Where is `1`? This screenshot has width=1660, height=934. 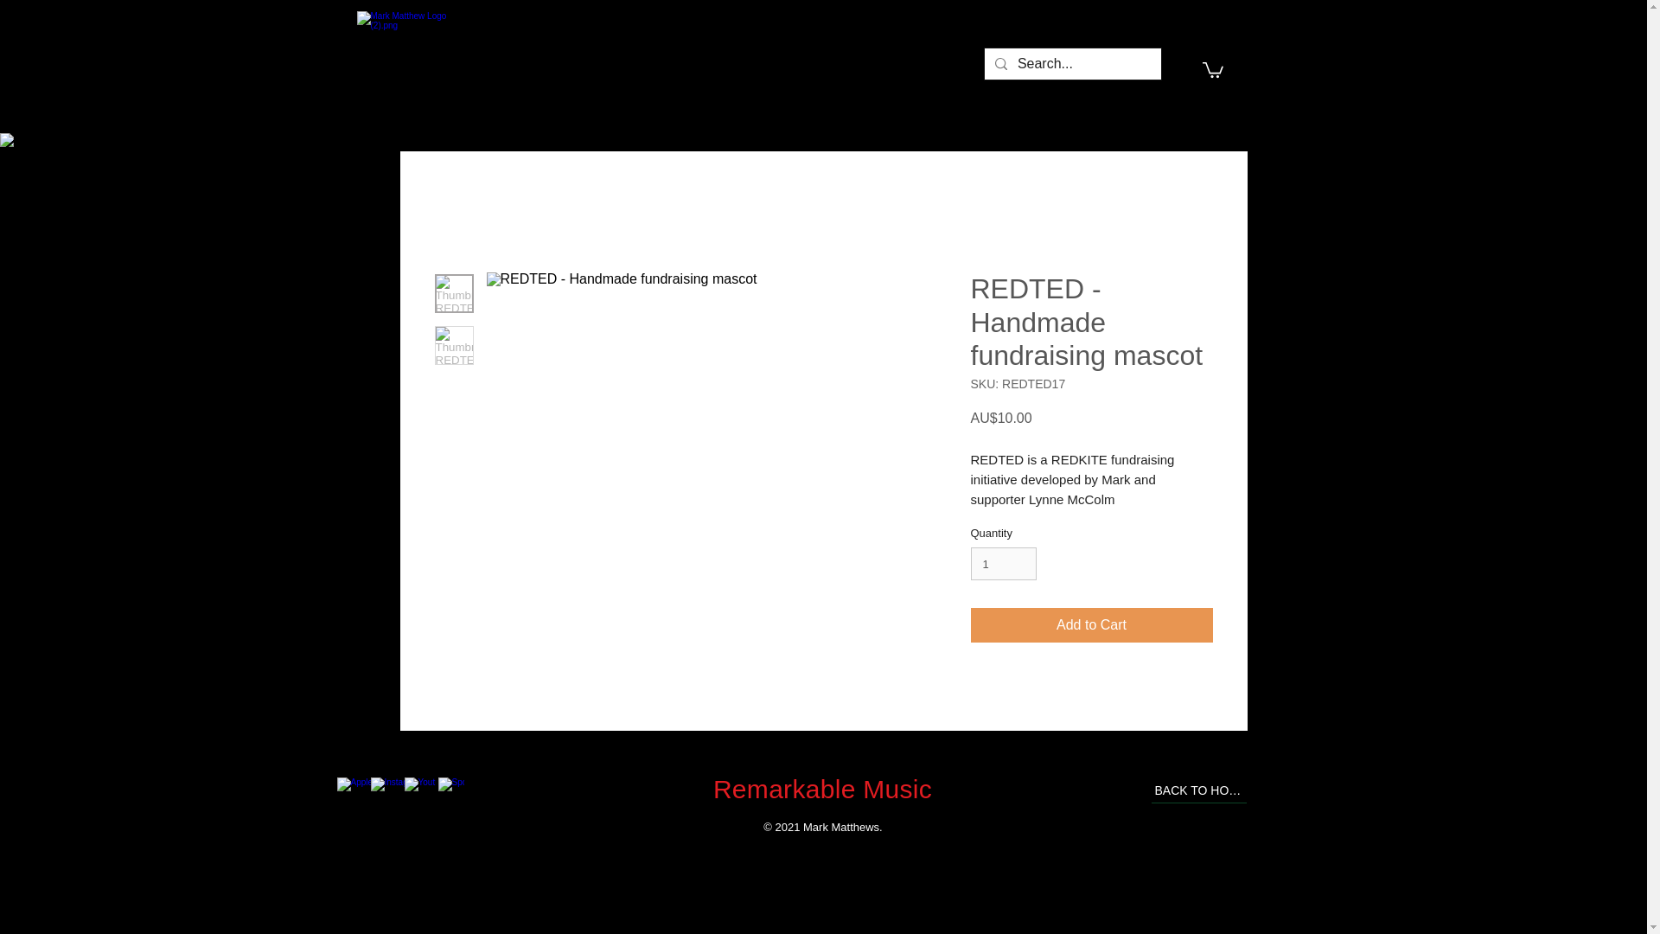 1 is located at coordinates (1003, 563).